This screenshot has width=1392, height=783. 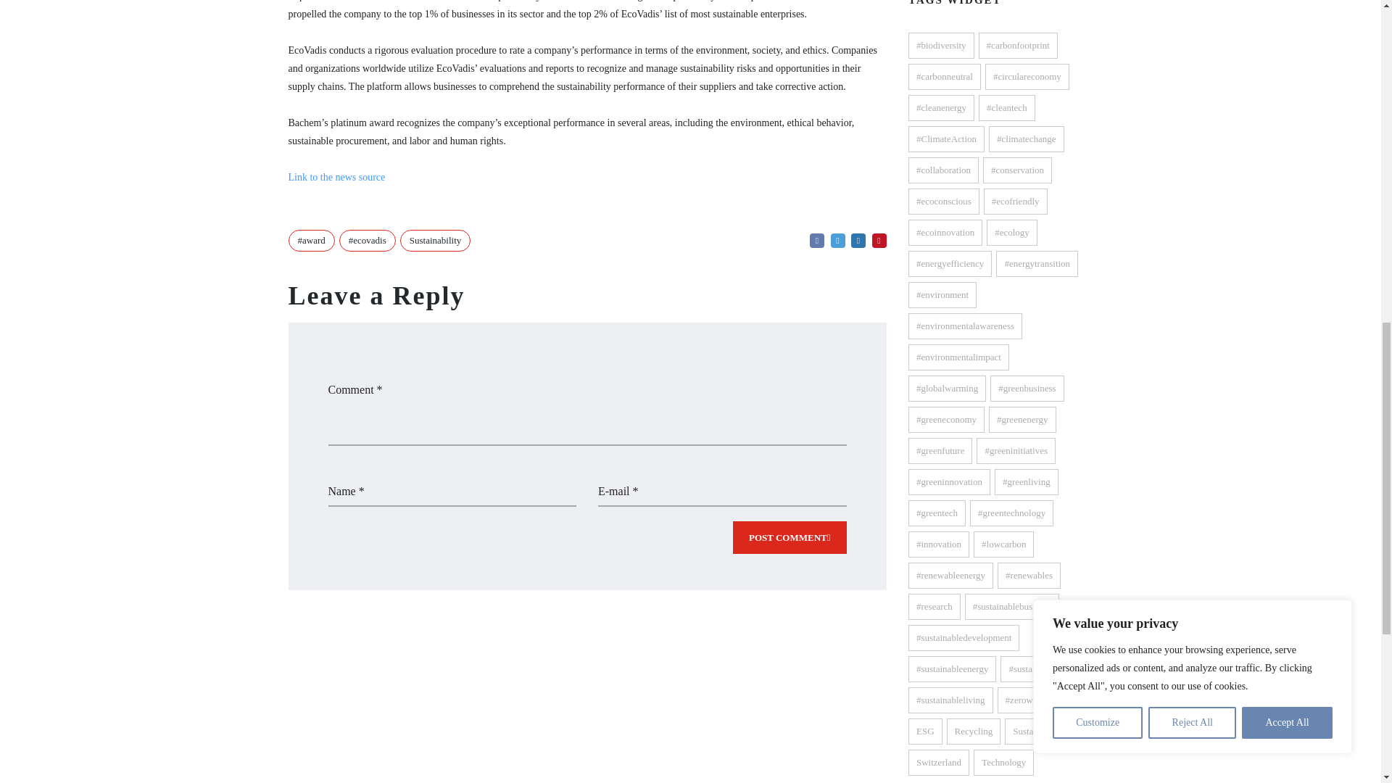 What do you see at coordinates (436, 241) in the screenshot?
I see `Sustainability` at bounding box center [436, 241].